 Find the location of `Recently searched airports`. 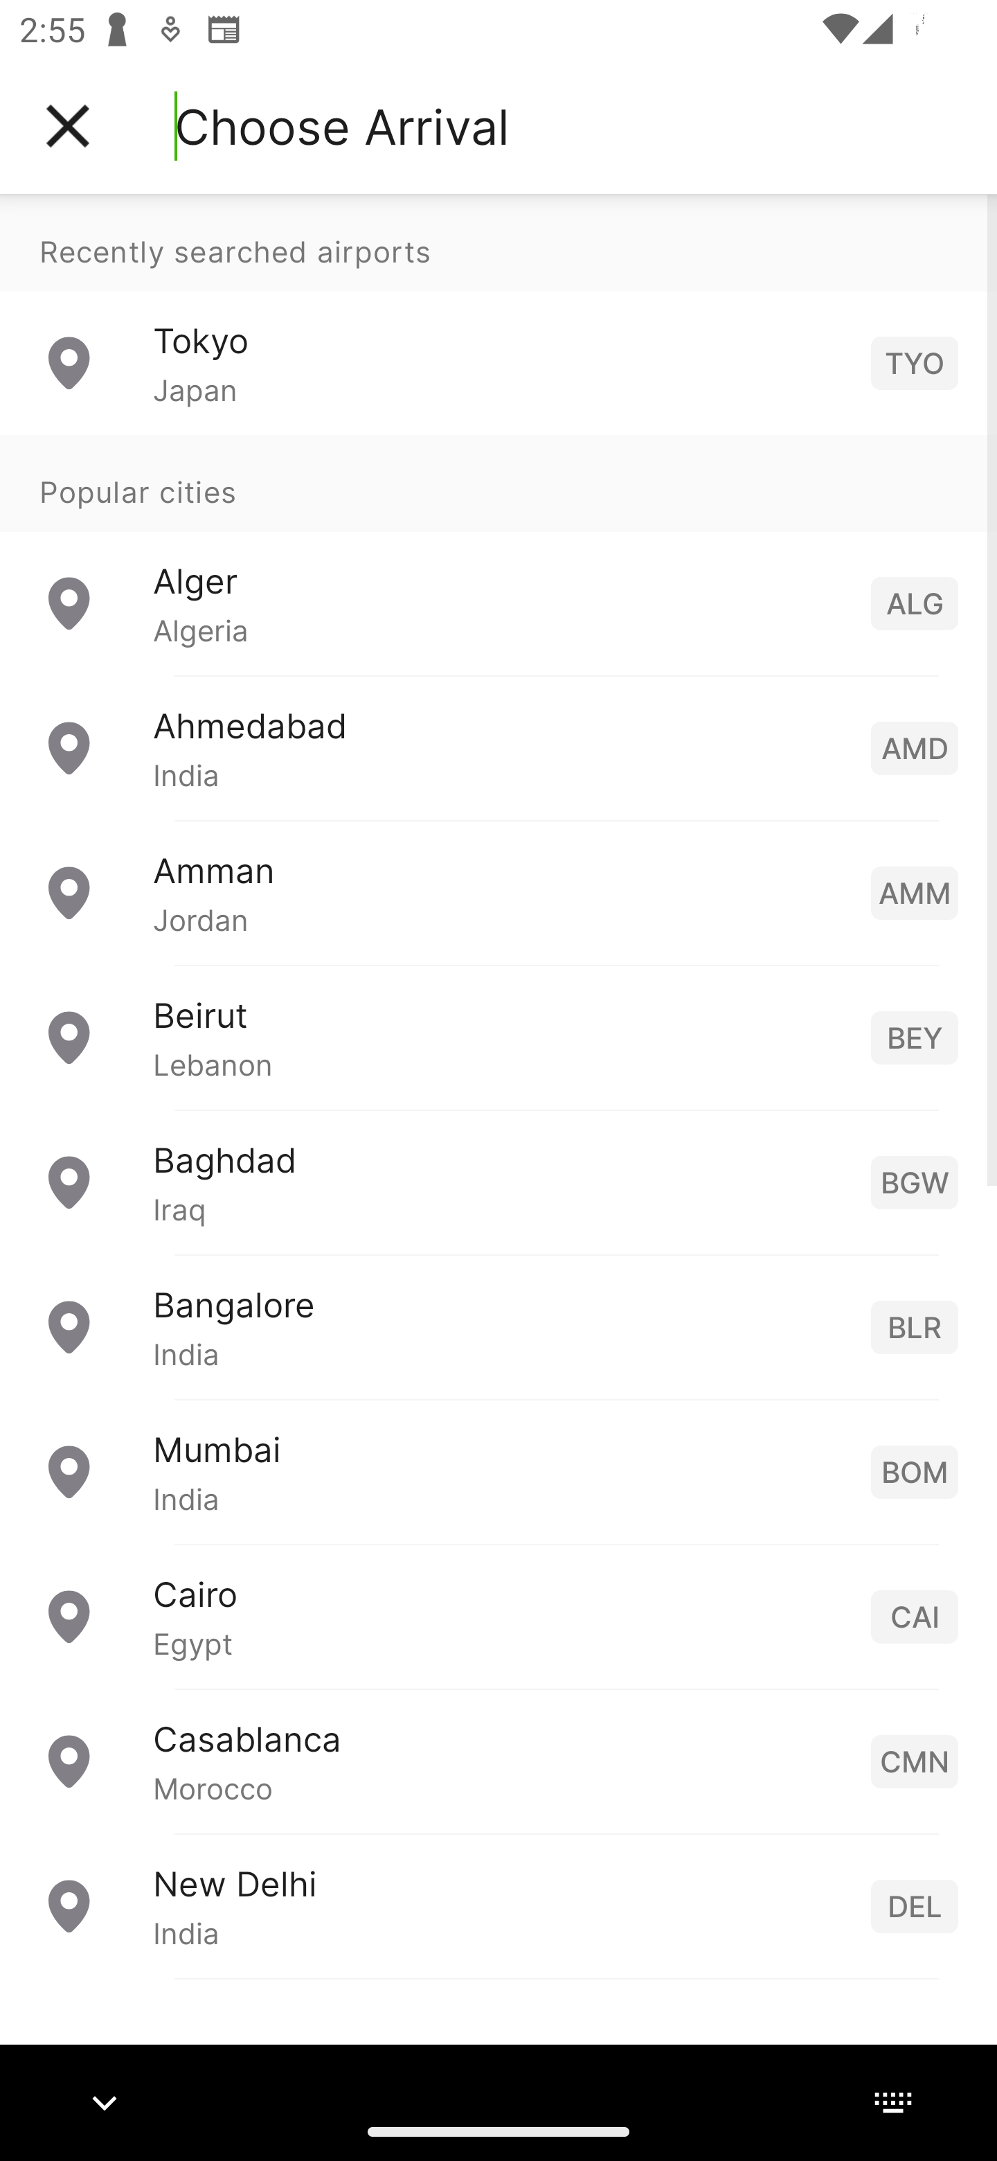

Recently searched airports is located at coordinates (498, 242).